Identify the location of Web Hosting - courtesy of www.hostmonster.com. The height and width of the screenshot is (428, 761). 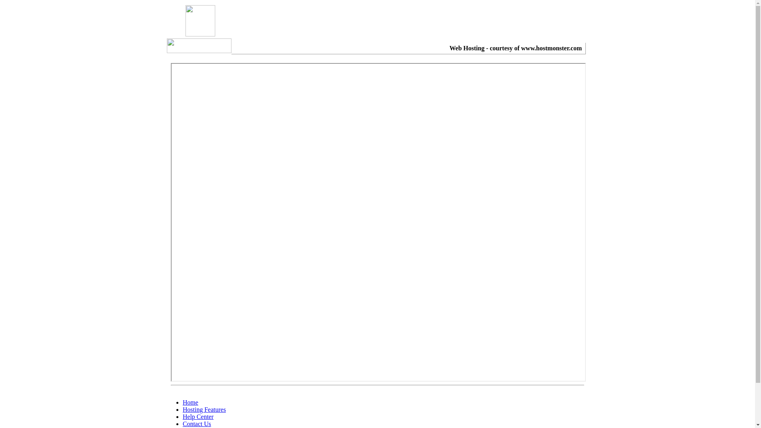
(516, 48).